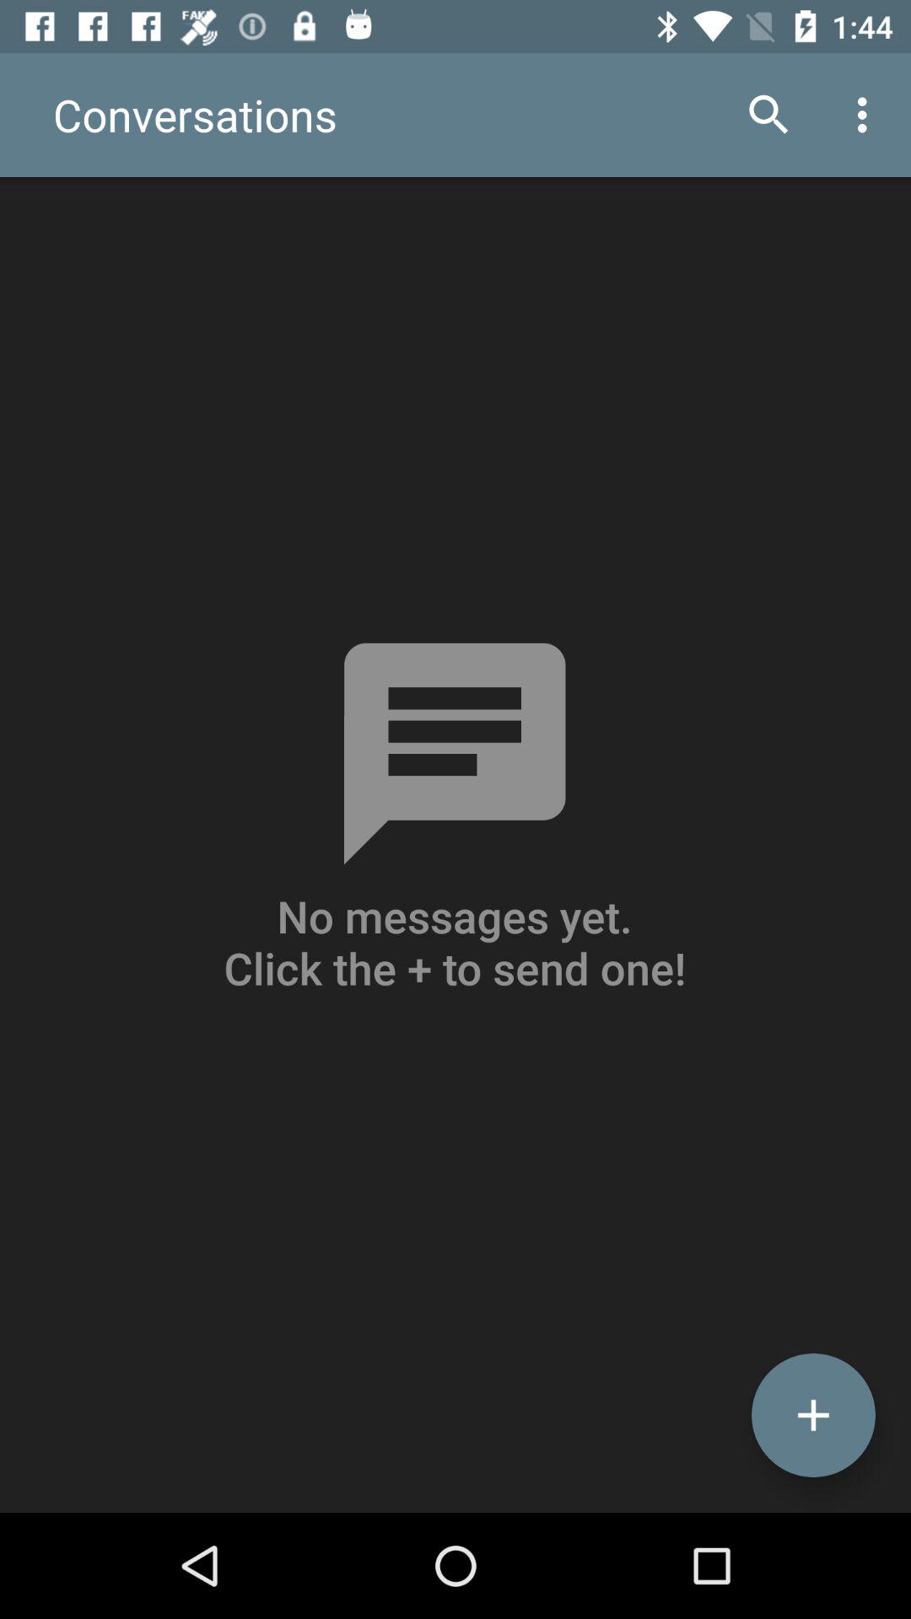 This screenshot has width=911, height=1619. Describe the element at coordinates (813, 1415) in the screenshot. I see `start message` at that location.